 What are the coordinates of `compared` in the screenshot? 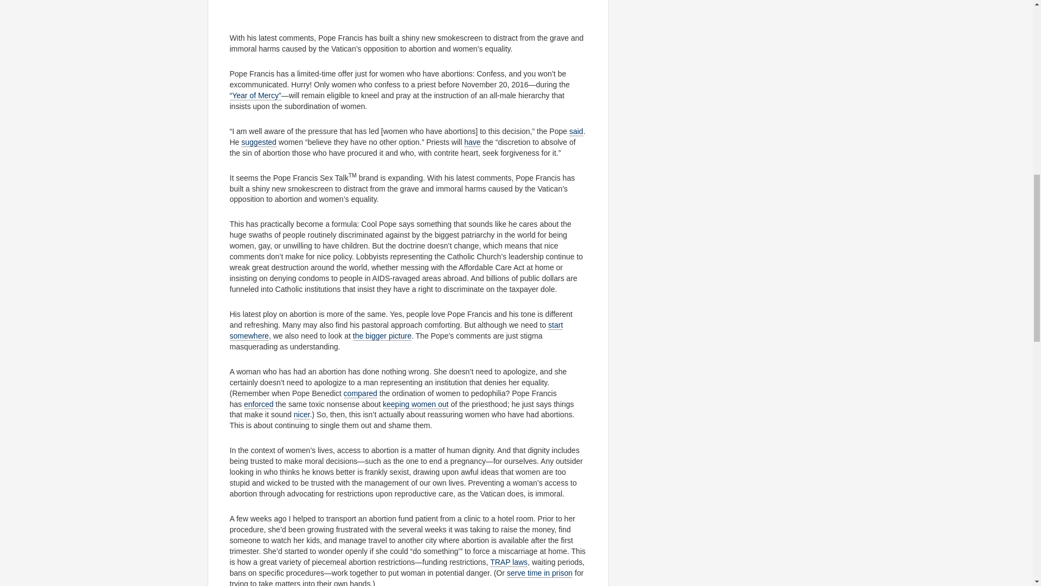 It's located at (360, 394).